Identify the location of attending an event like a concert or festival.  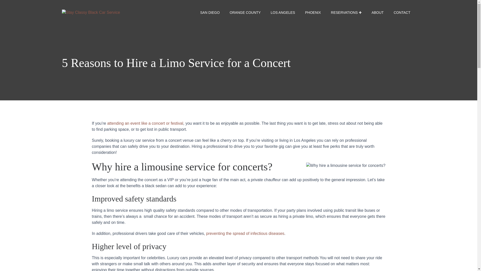
(145, 123).